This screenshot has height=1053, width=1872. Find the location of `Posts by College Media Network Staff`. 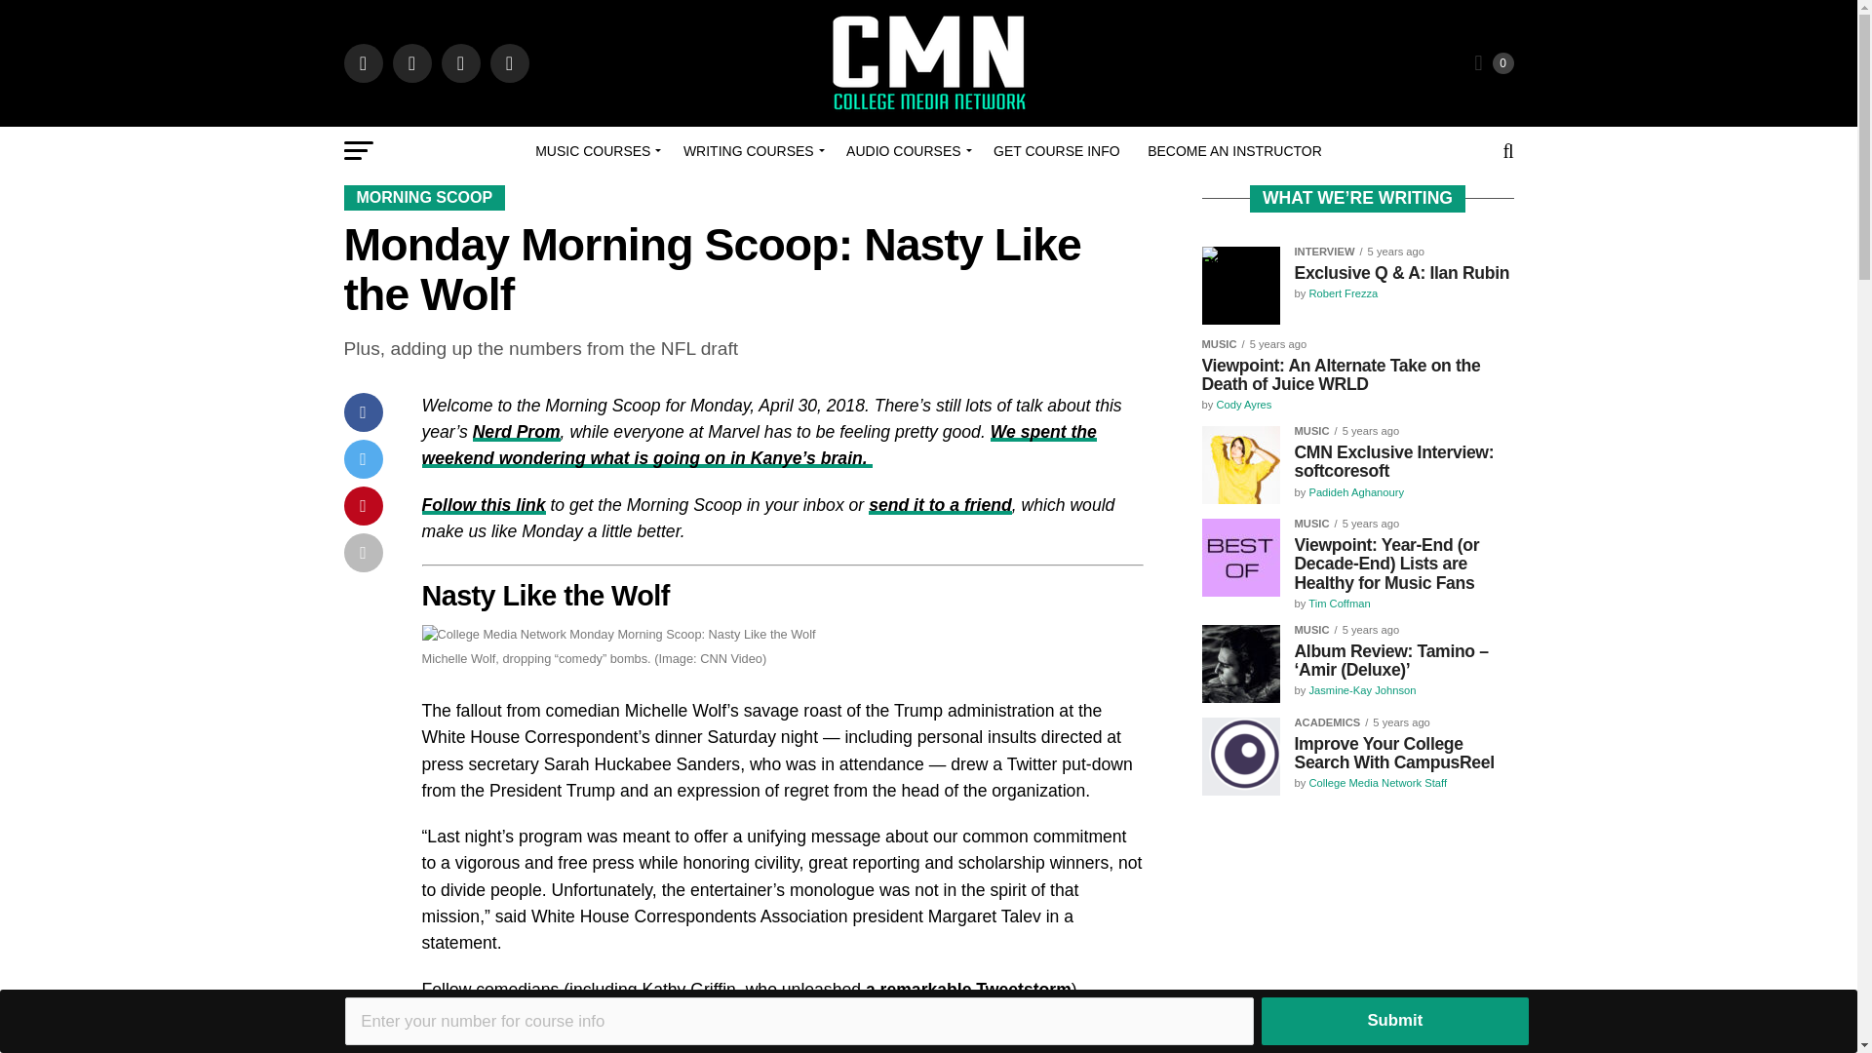

Posts by College Media Network Staff is located at coordinates (1378, 782).